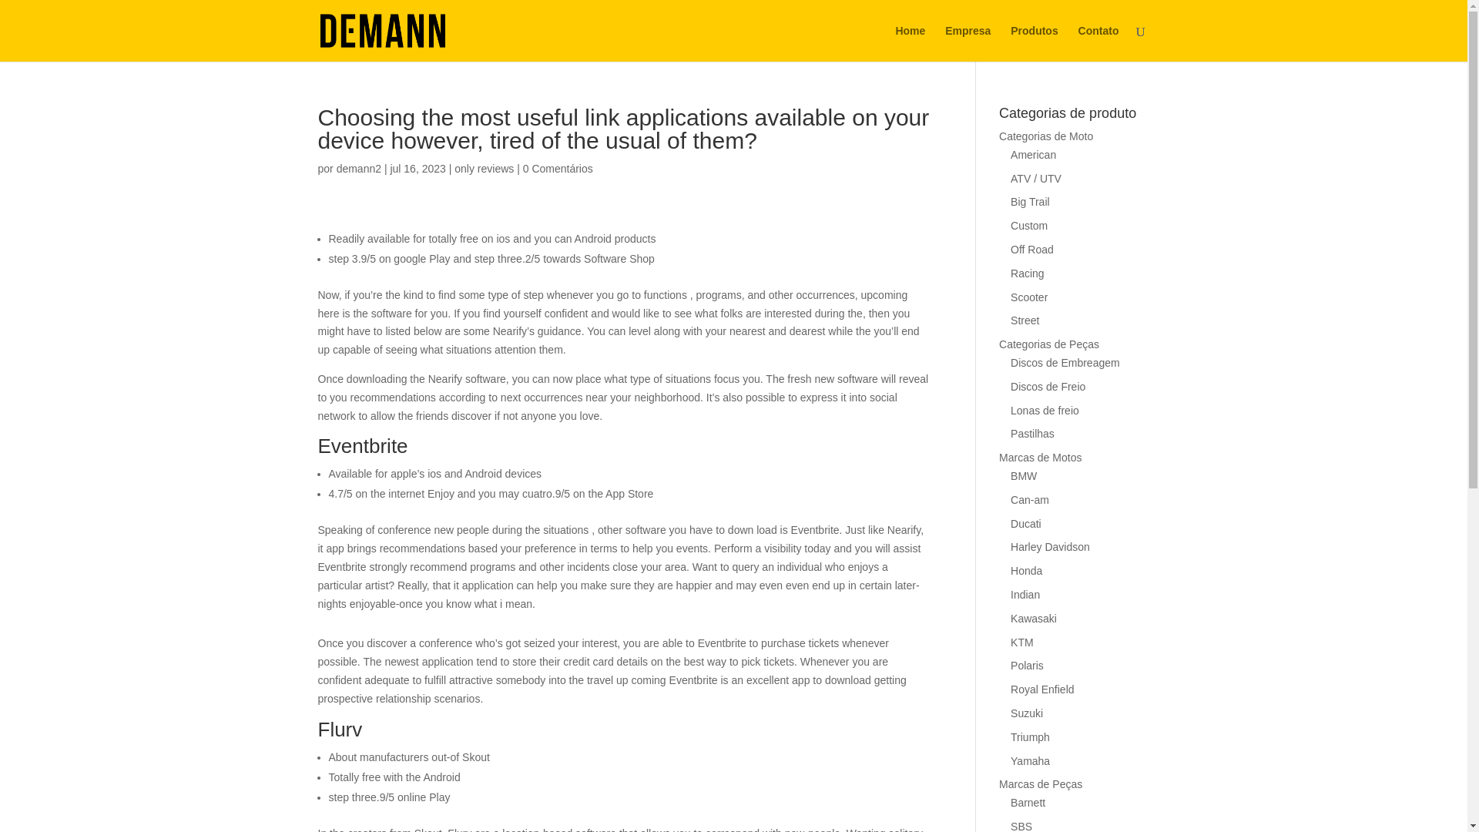 The height and width of the screenshot is (832, 1479). What do you see at coordinates (1028, 297) in the screenshot?
I see `Scooter` at bounding box center [1028, 297].